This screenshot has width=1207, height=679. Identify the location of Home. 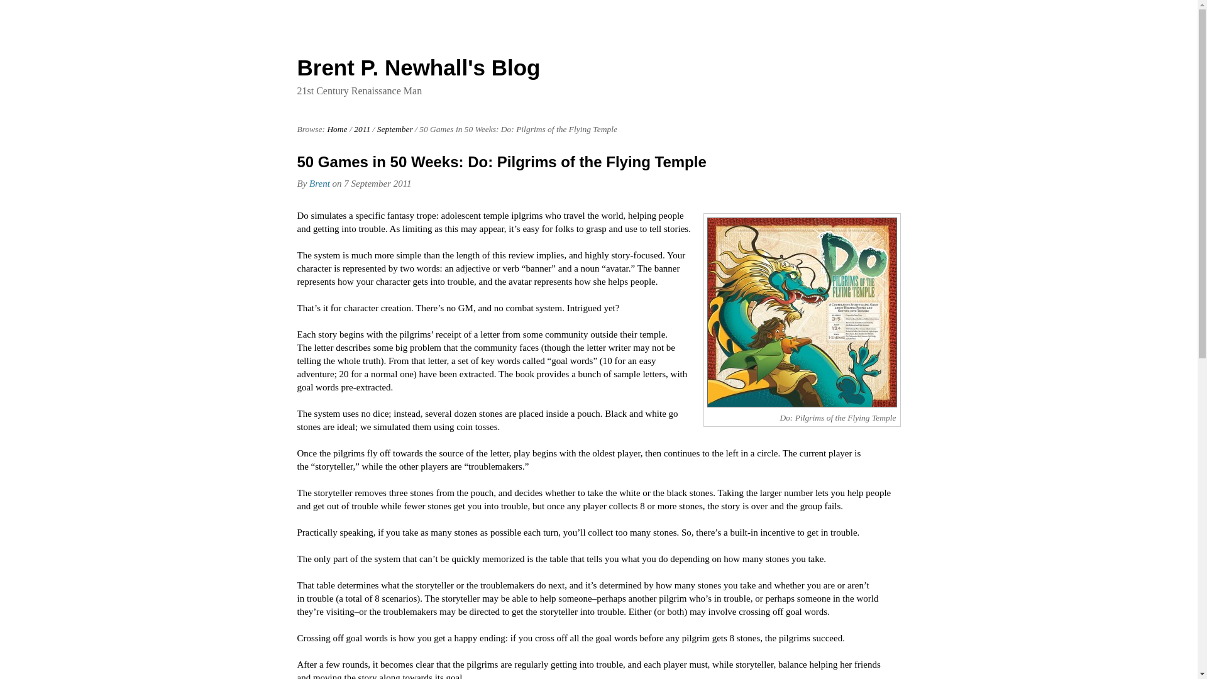
(337, 128).